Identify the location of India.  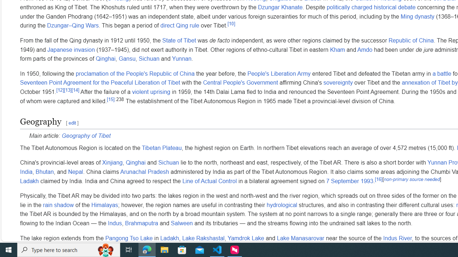
(26, 172).